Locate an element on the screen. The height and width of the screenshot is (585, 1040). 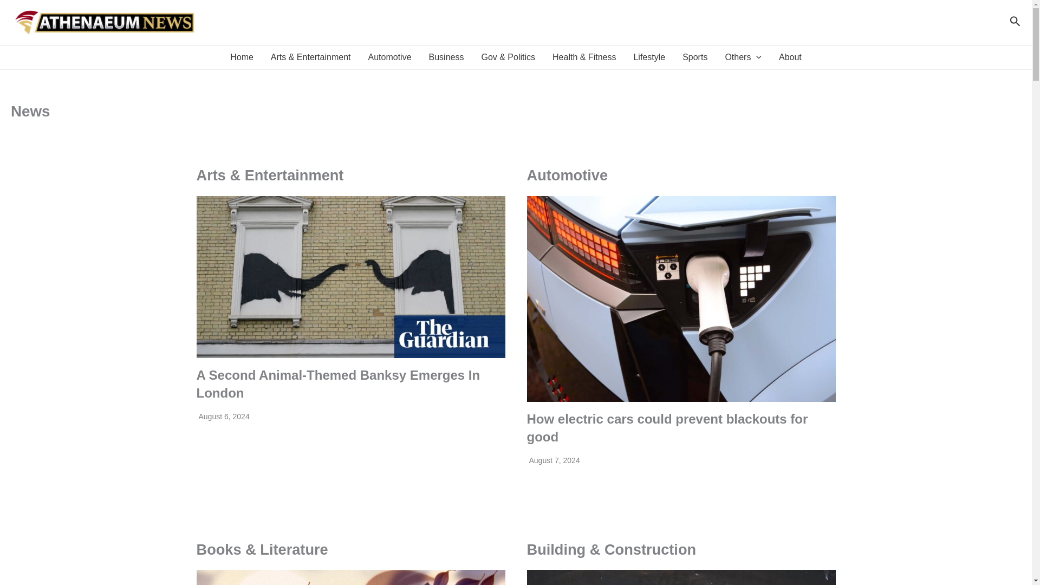
Others is located at coordinates (743, 57).